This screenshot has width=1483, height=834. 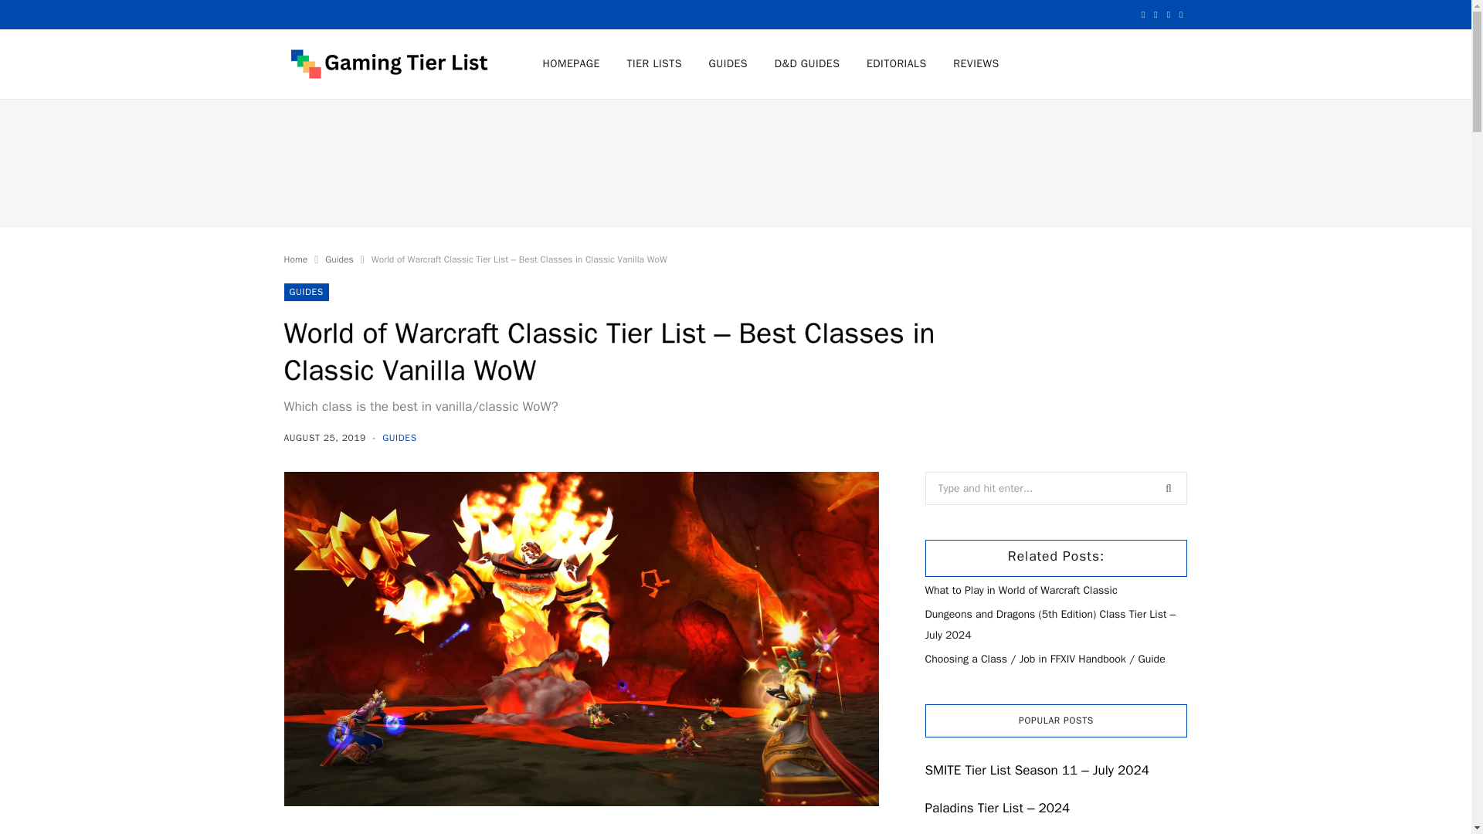 I want to click on GUIDES, so click(x=307, y=292).